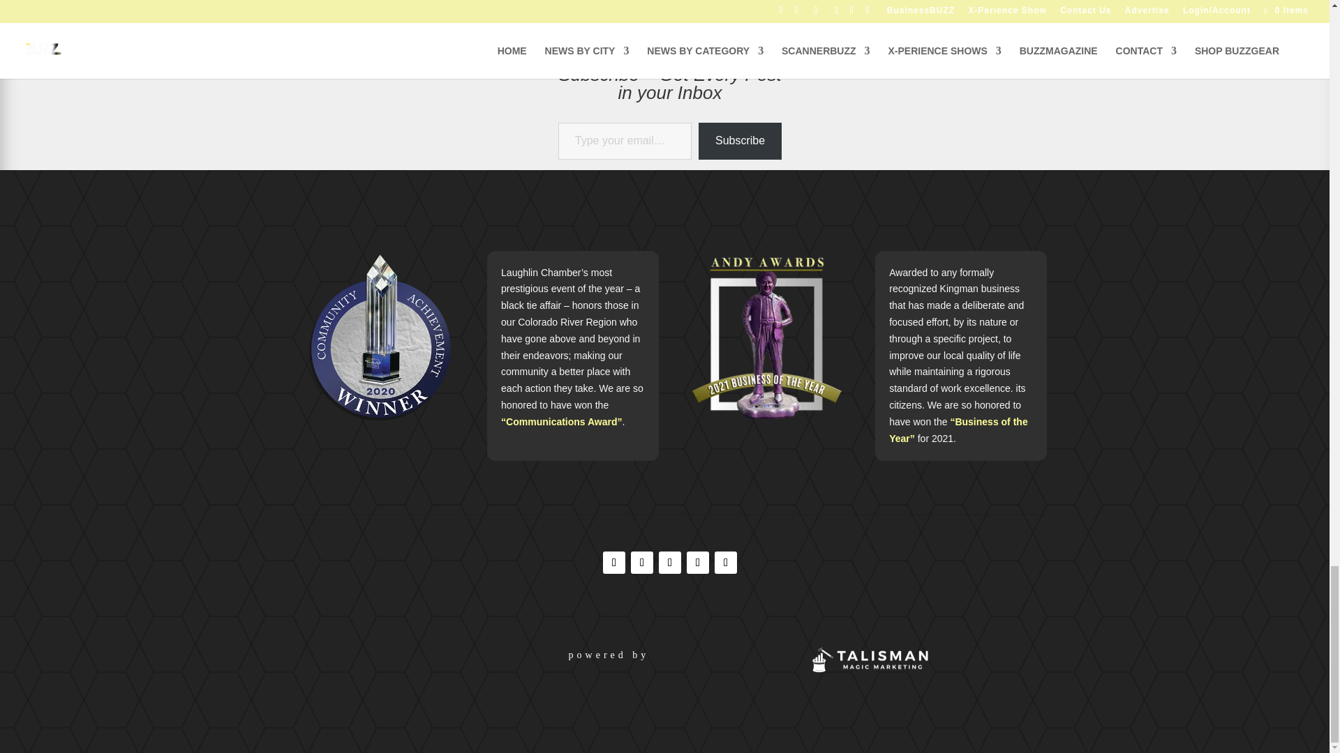 The height and width of the screenshot is (753, 1340). What do you see at coordinates (625, 141) in the screenshot?
I see `Please fill in this field.` at bounding box center [625, 141].